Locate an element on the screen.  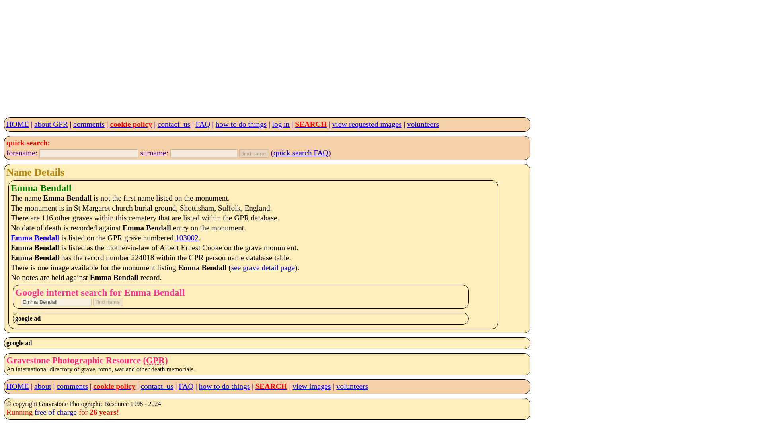
Emma Bendall is located at coordinates (35, 238).